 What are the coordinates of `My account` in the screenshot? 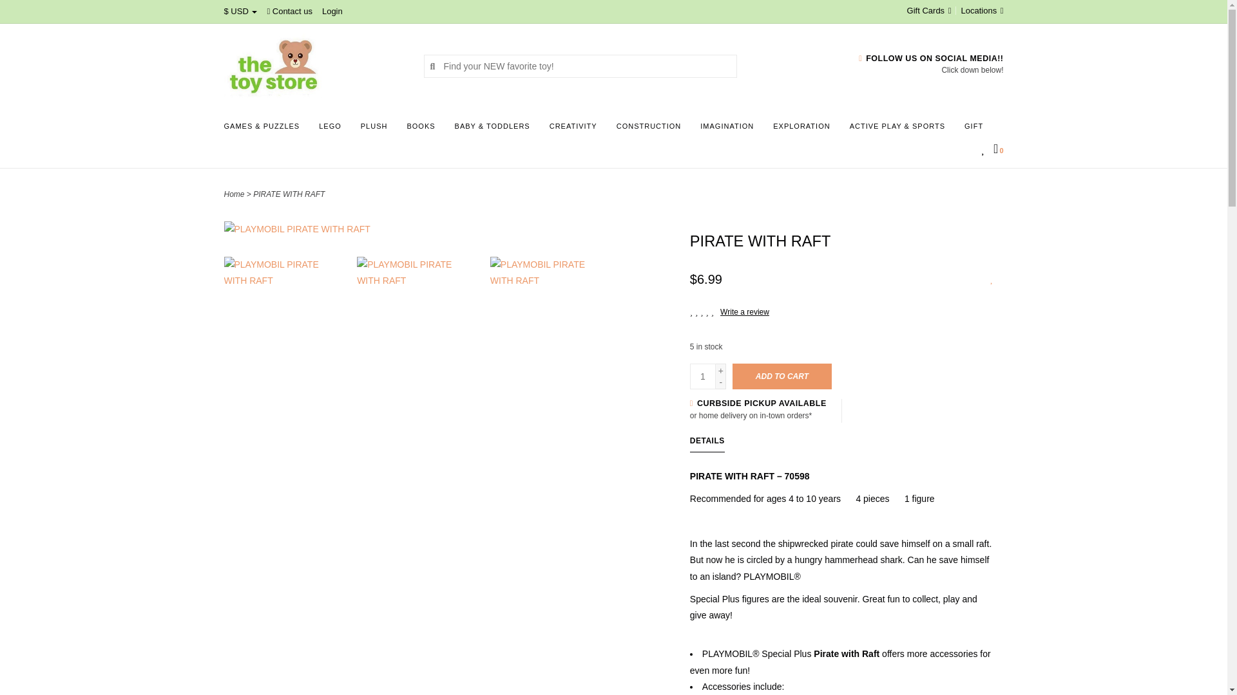 It's located at (332, 10).